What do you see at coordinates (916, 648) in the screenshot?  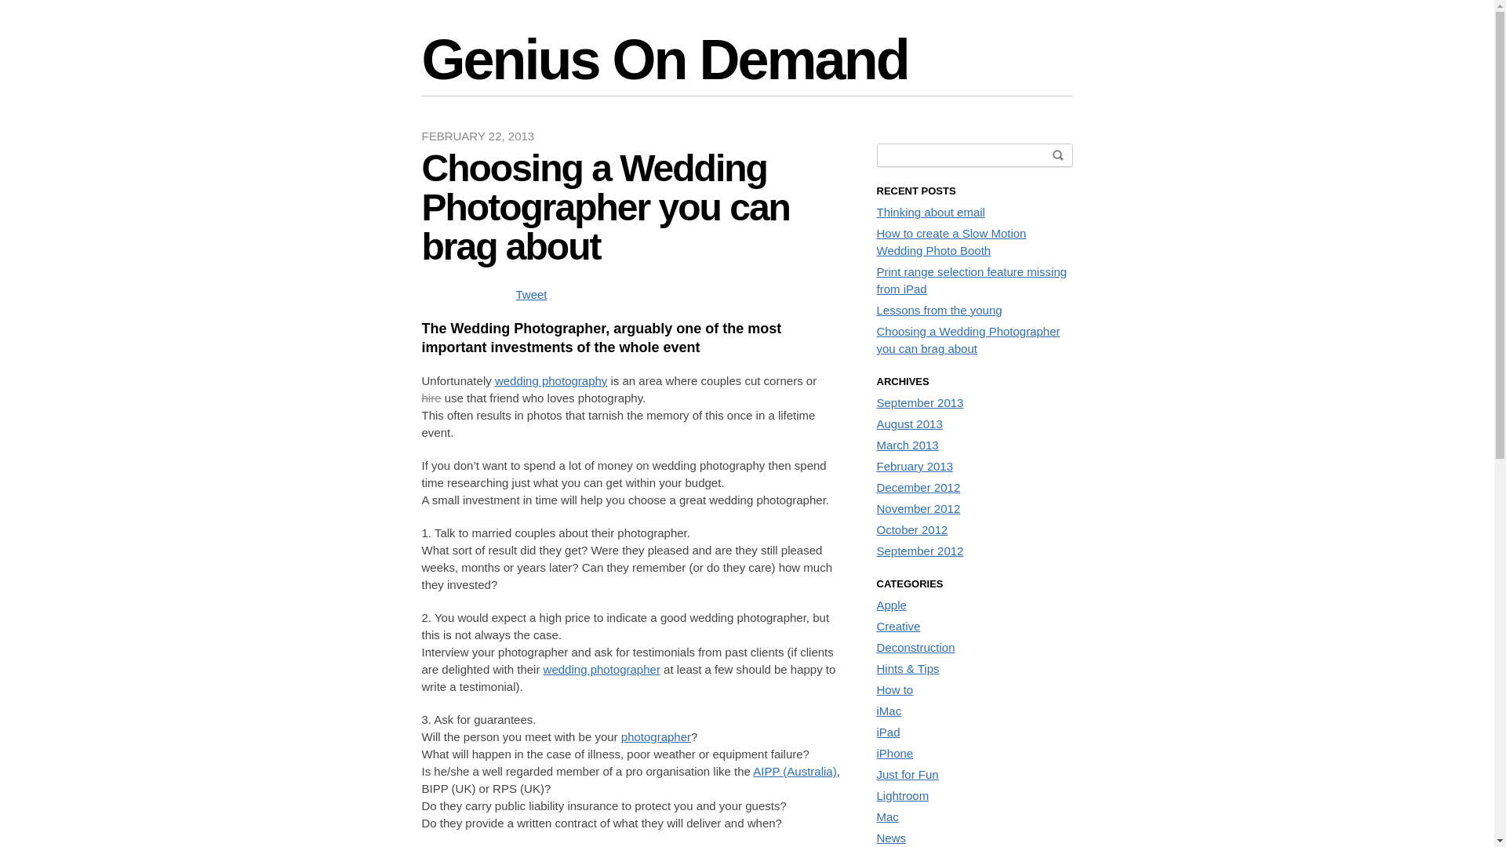 I see `Deconstruction` at bounding box center [916, 648].